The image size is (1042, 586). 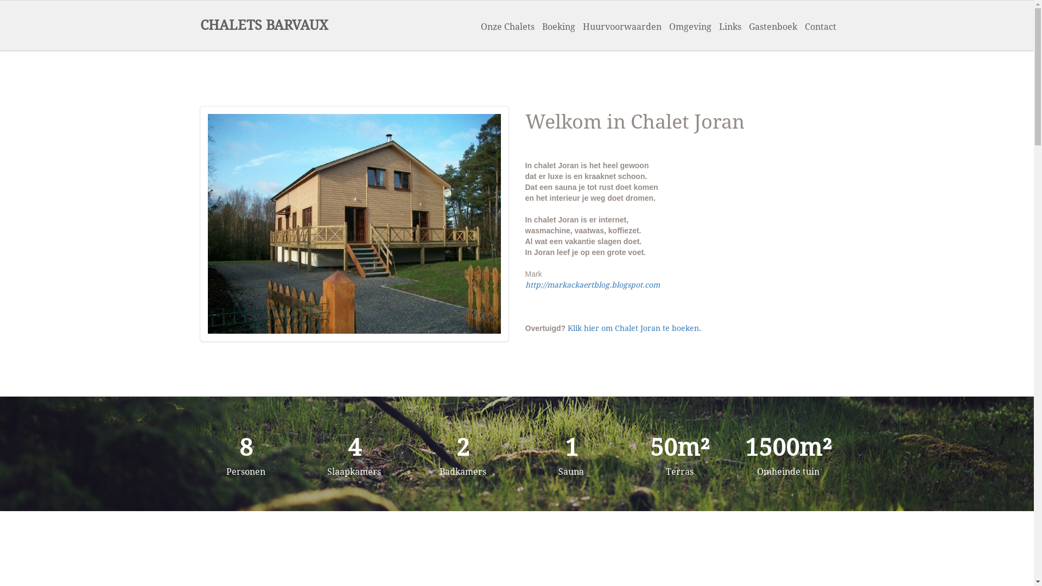 What do you see at coordinates (821, 27) in the screenshot?
I see `Contact` at bounding box center [821, 27].